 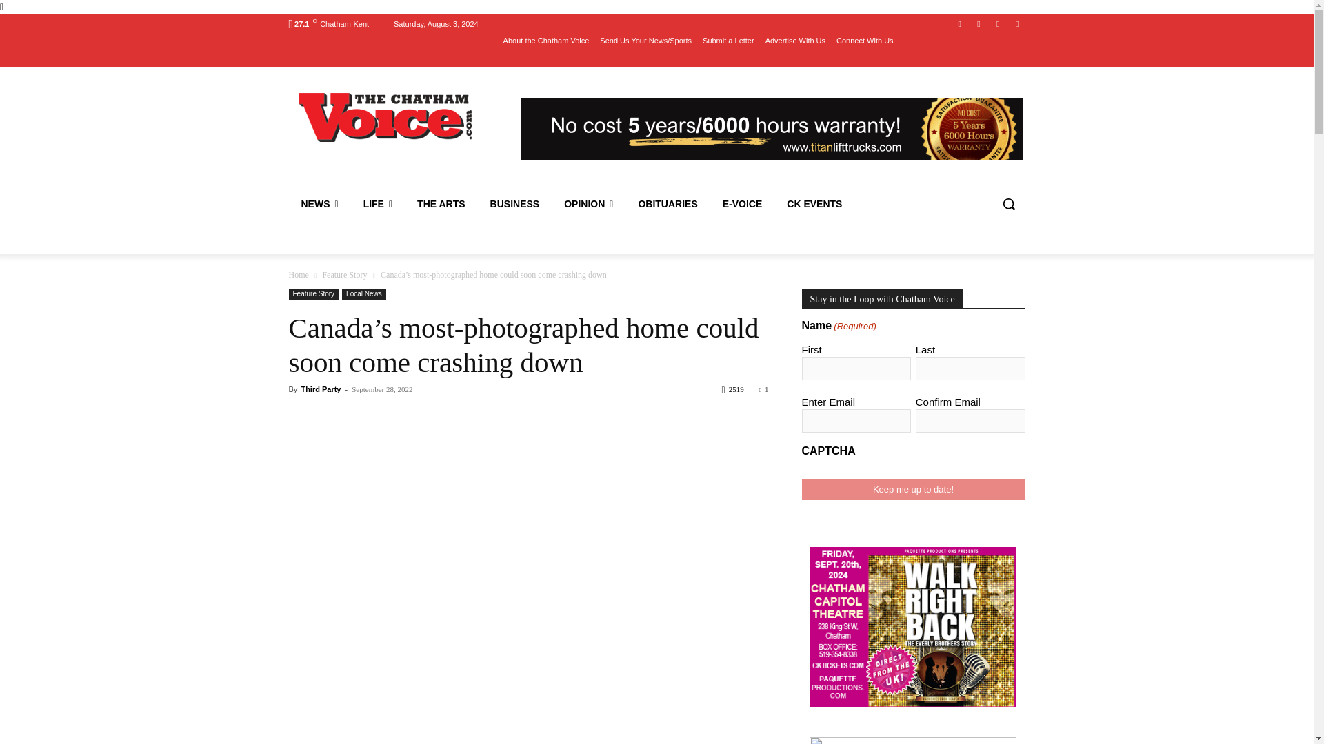 What do you see at coordinates (1016, 24) in the screenshot?
I see `Rss` at bounding box center [1016, 24].